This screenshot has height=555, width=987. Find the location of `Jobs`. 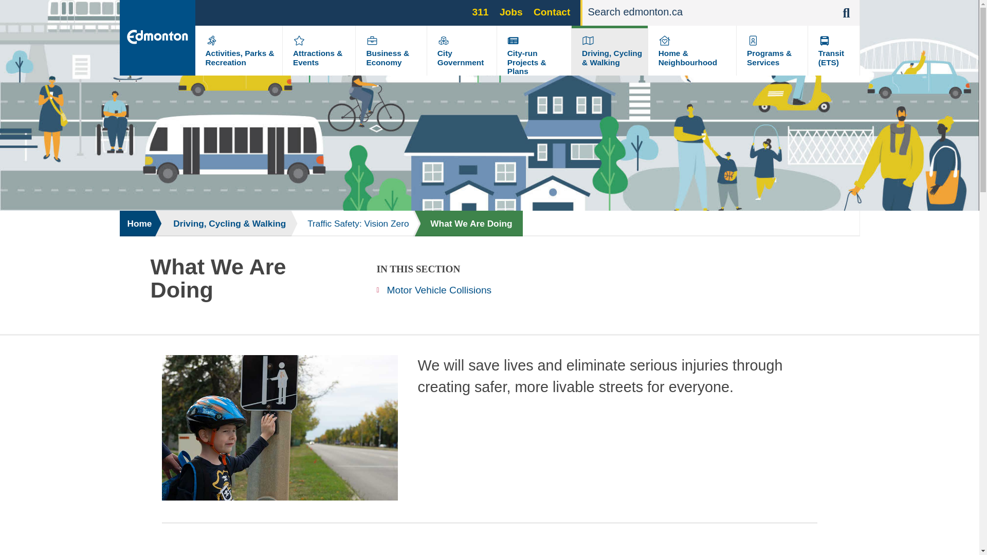

Jobs is located at coordinates (511, 11).